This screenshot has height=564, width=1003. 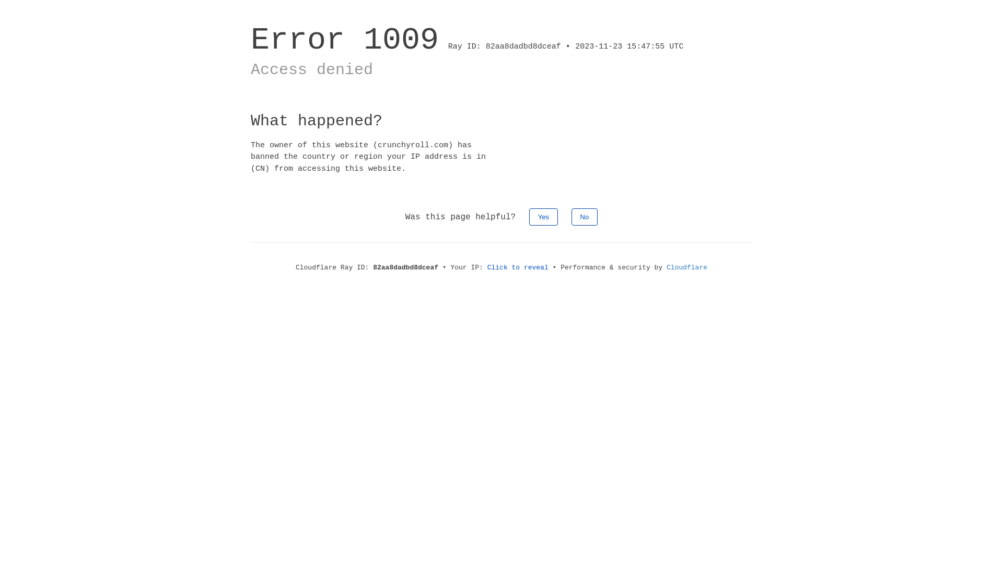 What do you see at coordinates (543, 217) in the screenshot?
I see `Yes` at bounding box center [543, 217].